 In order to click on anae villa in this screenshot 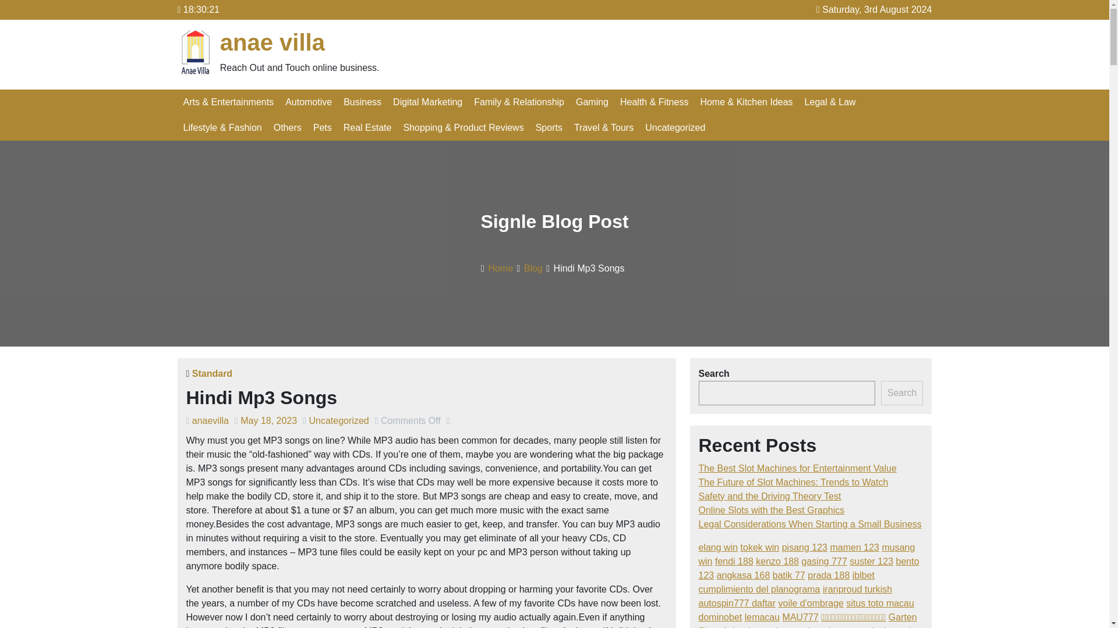, I will do `click(273, 42)`.